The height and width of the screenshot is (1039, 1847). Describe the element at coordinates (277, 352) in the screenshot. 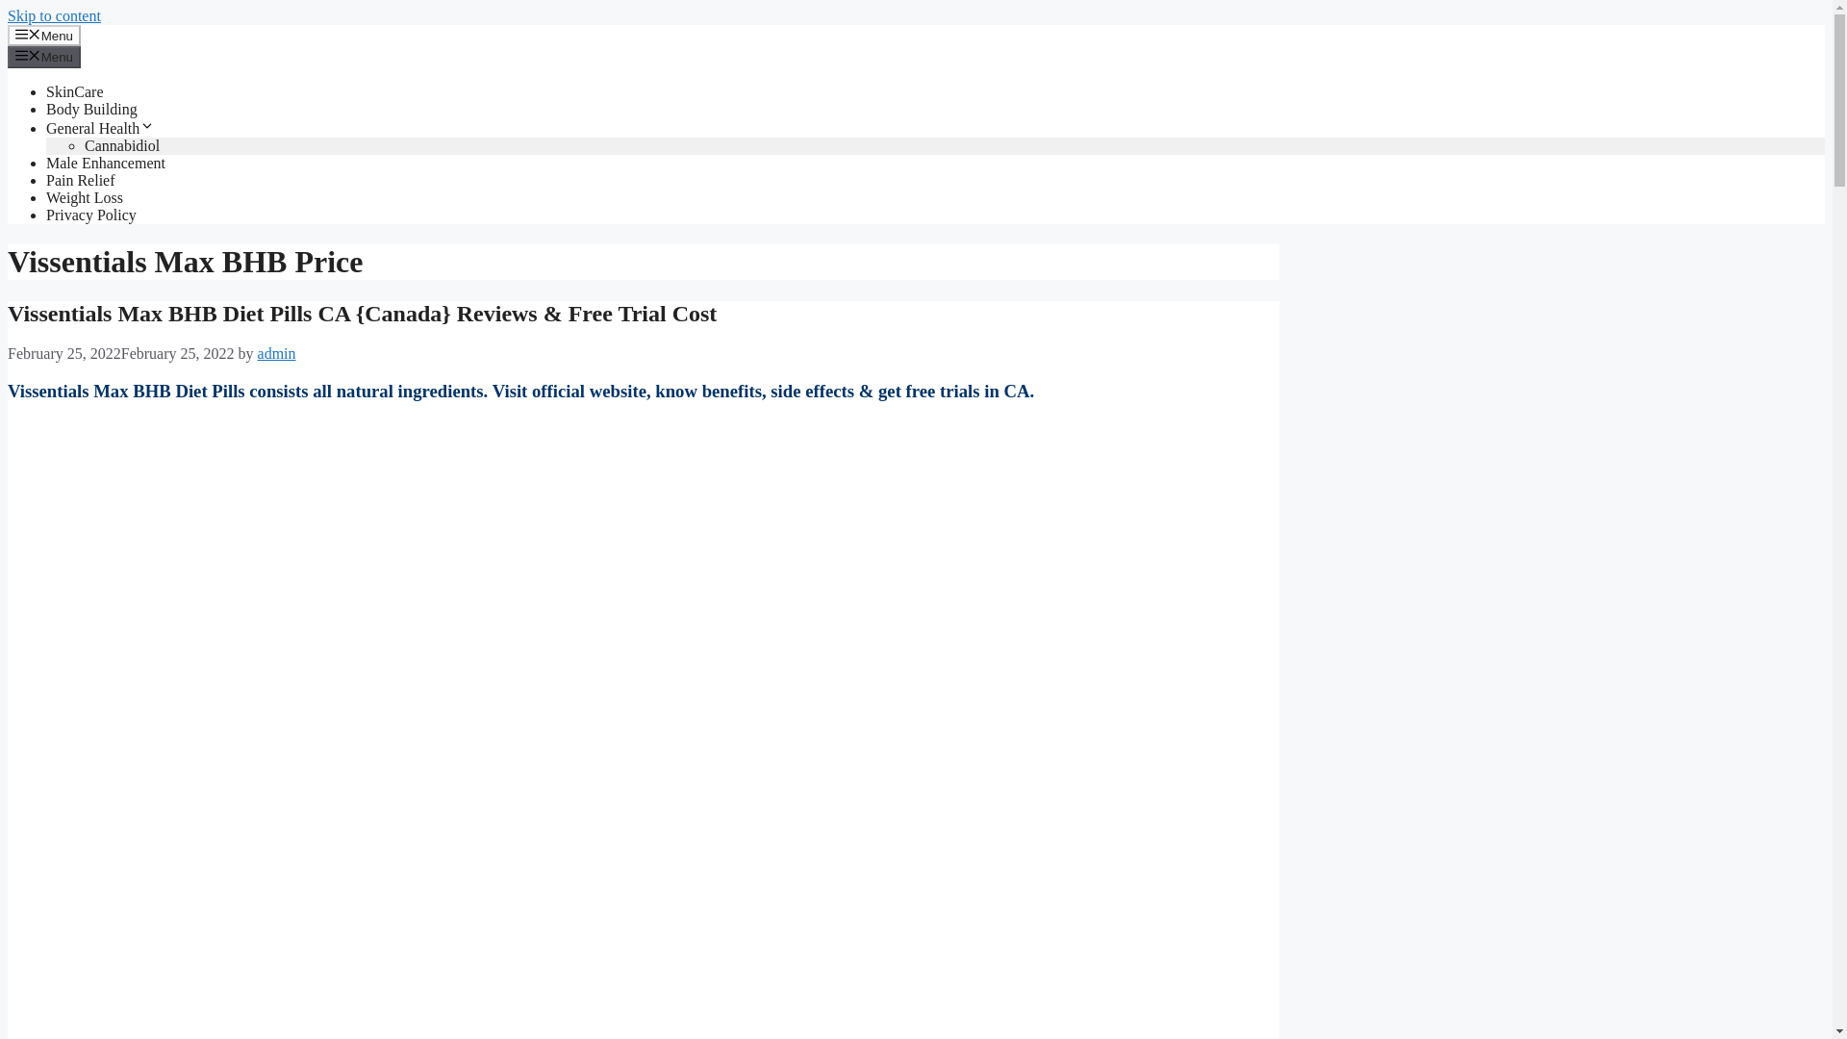

I see `admin` at that location.